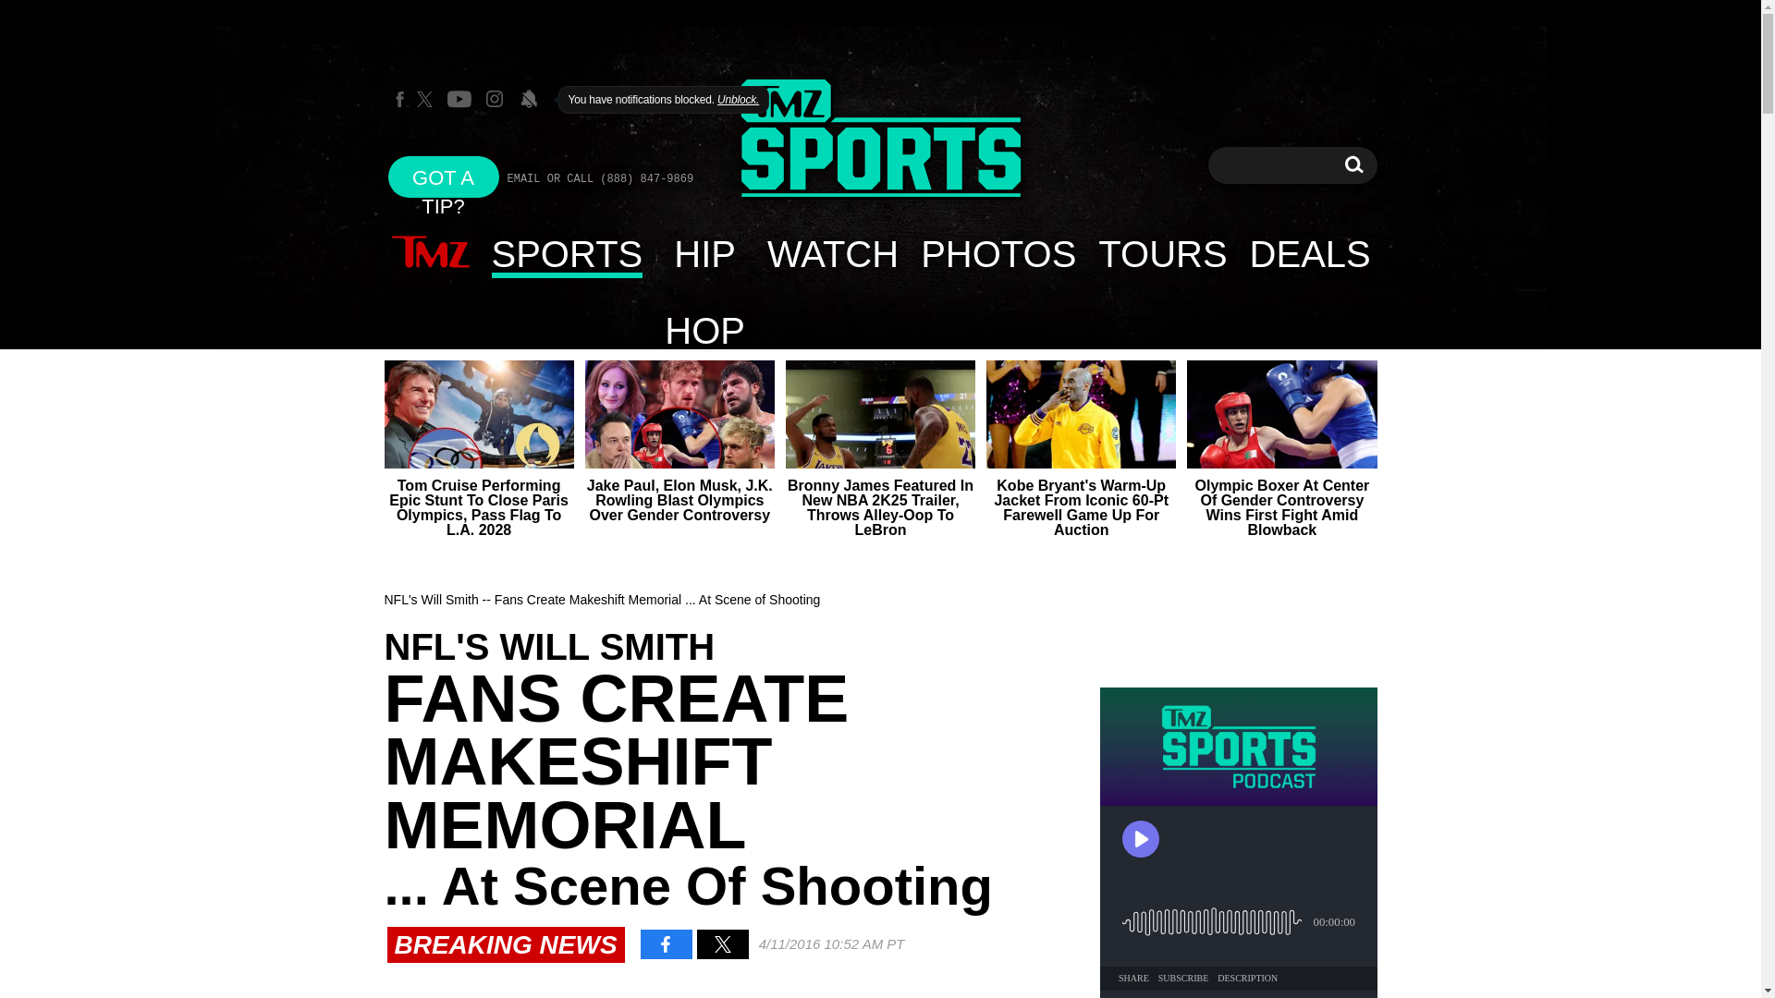 This screenshot has height=998, width=1775. What do you see at coordinates (431, 253) in the screenshot?
I see `NEWS` at bounding box center [431, 253].